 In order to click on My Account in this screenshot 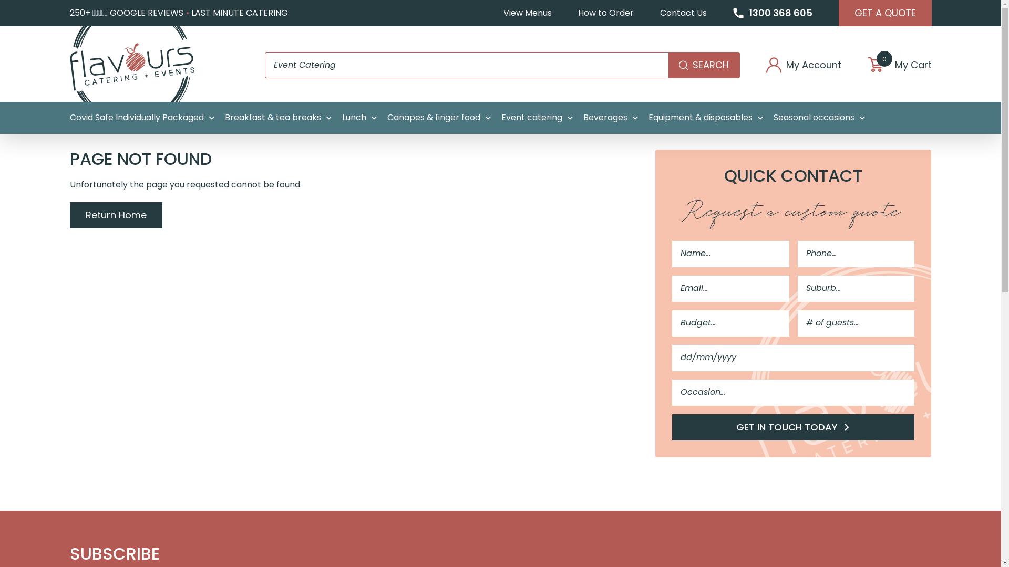, I will do `click(804, 65)`.